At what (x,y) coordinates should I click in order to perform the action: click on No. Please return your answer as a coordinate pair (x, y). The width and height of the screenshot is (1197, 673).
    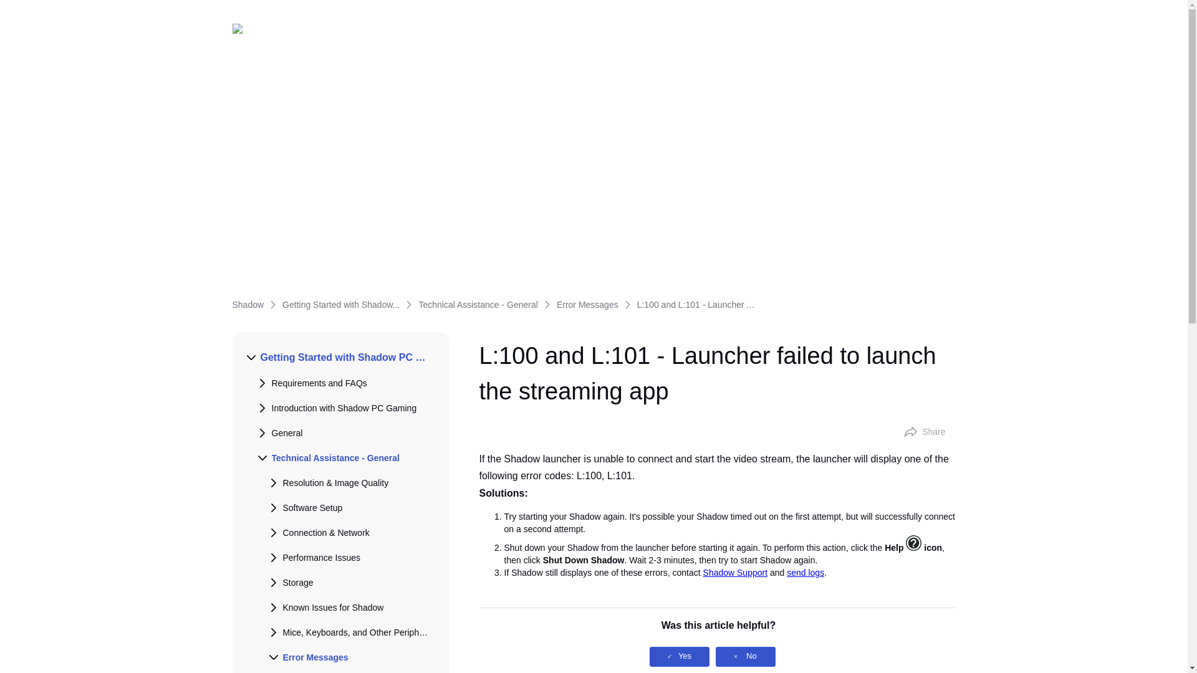
    Looking at the image, I should click on (746, 657).